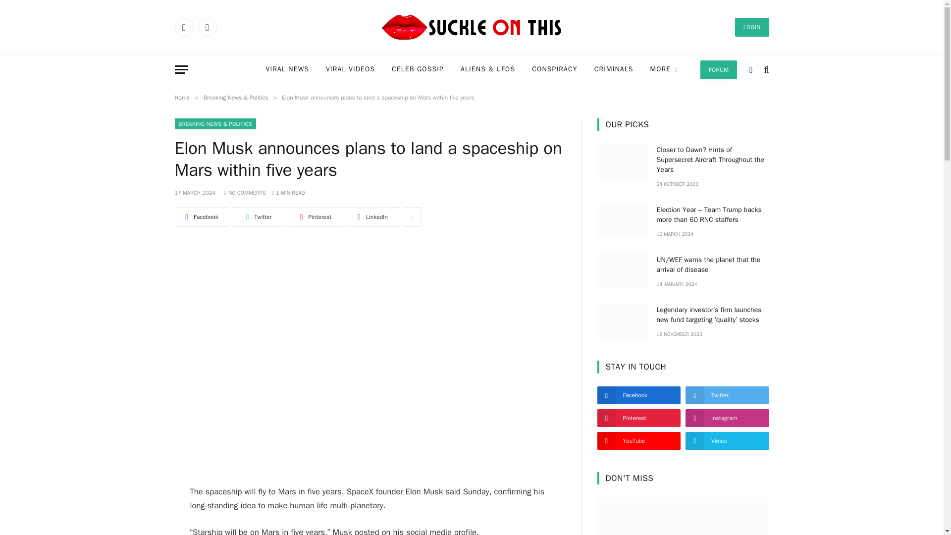  I want to click on VIRAL NEWS, so click(287, 69).